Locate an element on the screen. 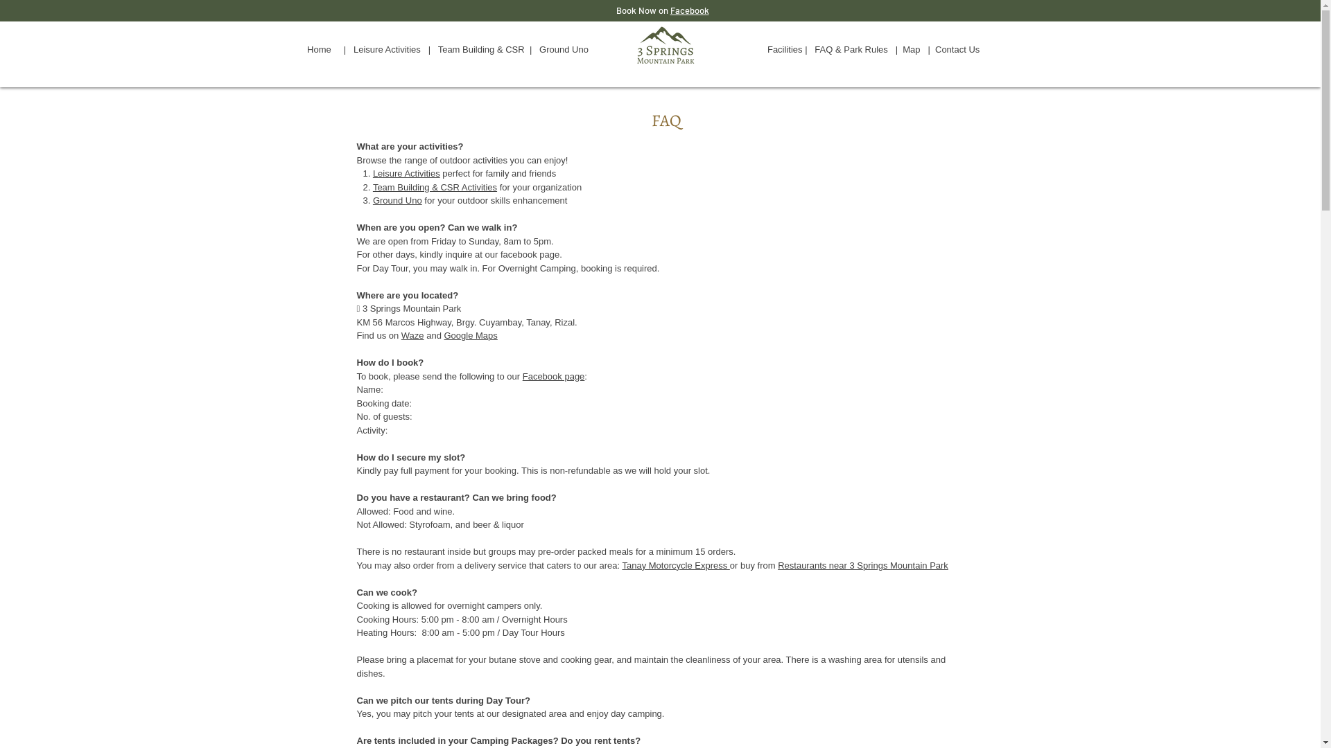 The width and height of the screenshot is (1331, 748). Team Building & CSR Activities is located at coordinates (435, 187).